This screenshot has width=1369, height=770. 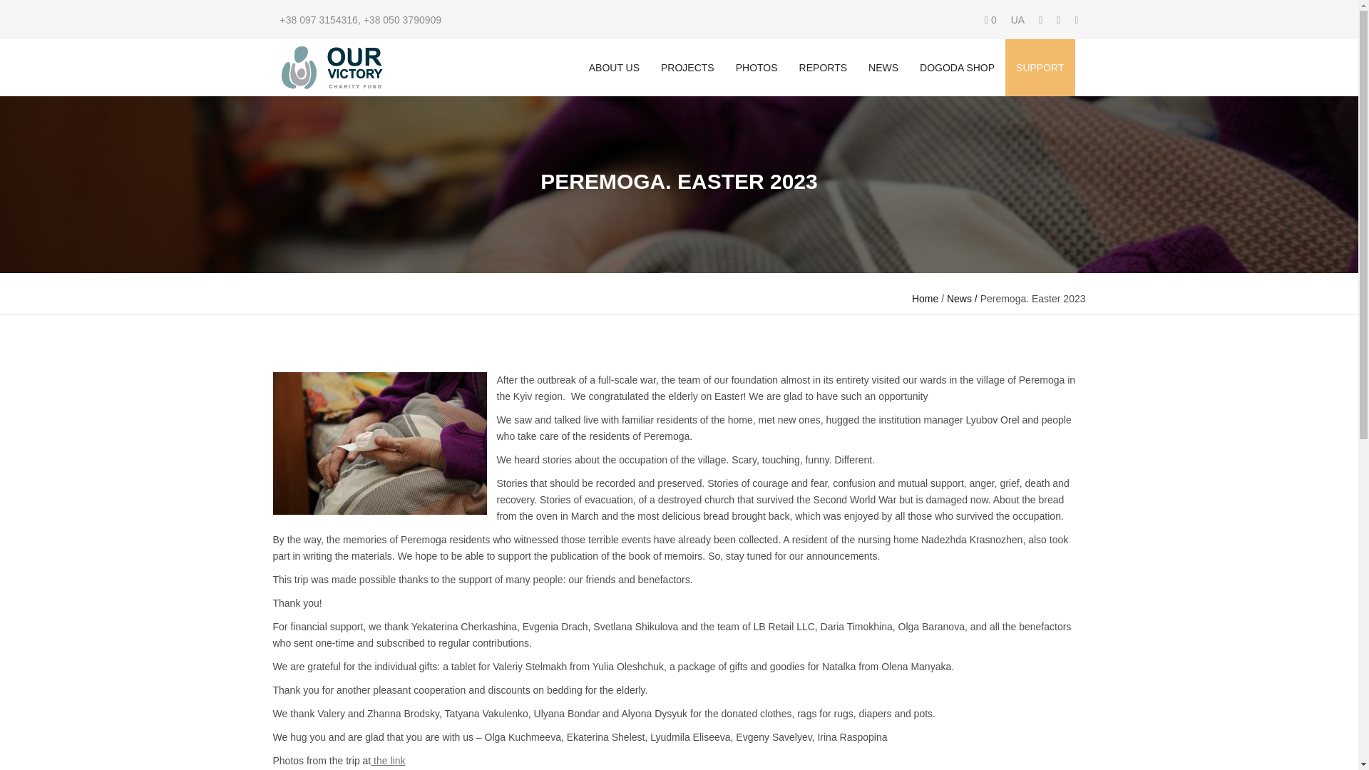 What do you see at coordinates (757, 68) in the screenshot?
I see `PHOTOS` at bounding box center [757, 68].